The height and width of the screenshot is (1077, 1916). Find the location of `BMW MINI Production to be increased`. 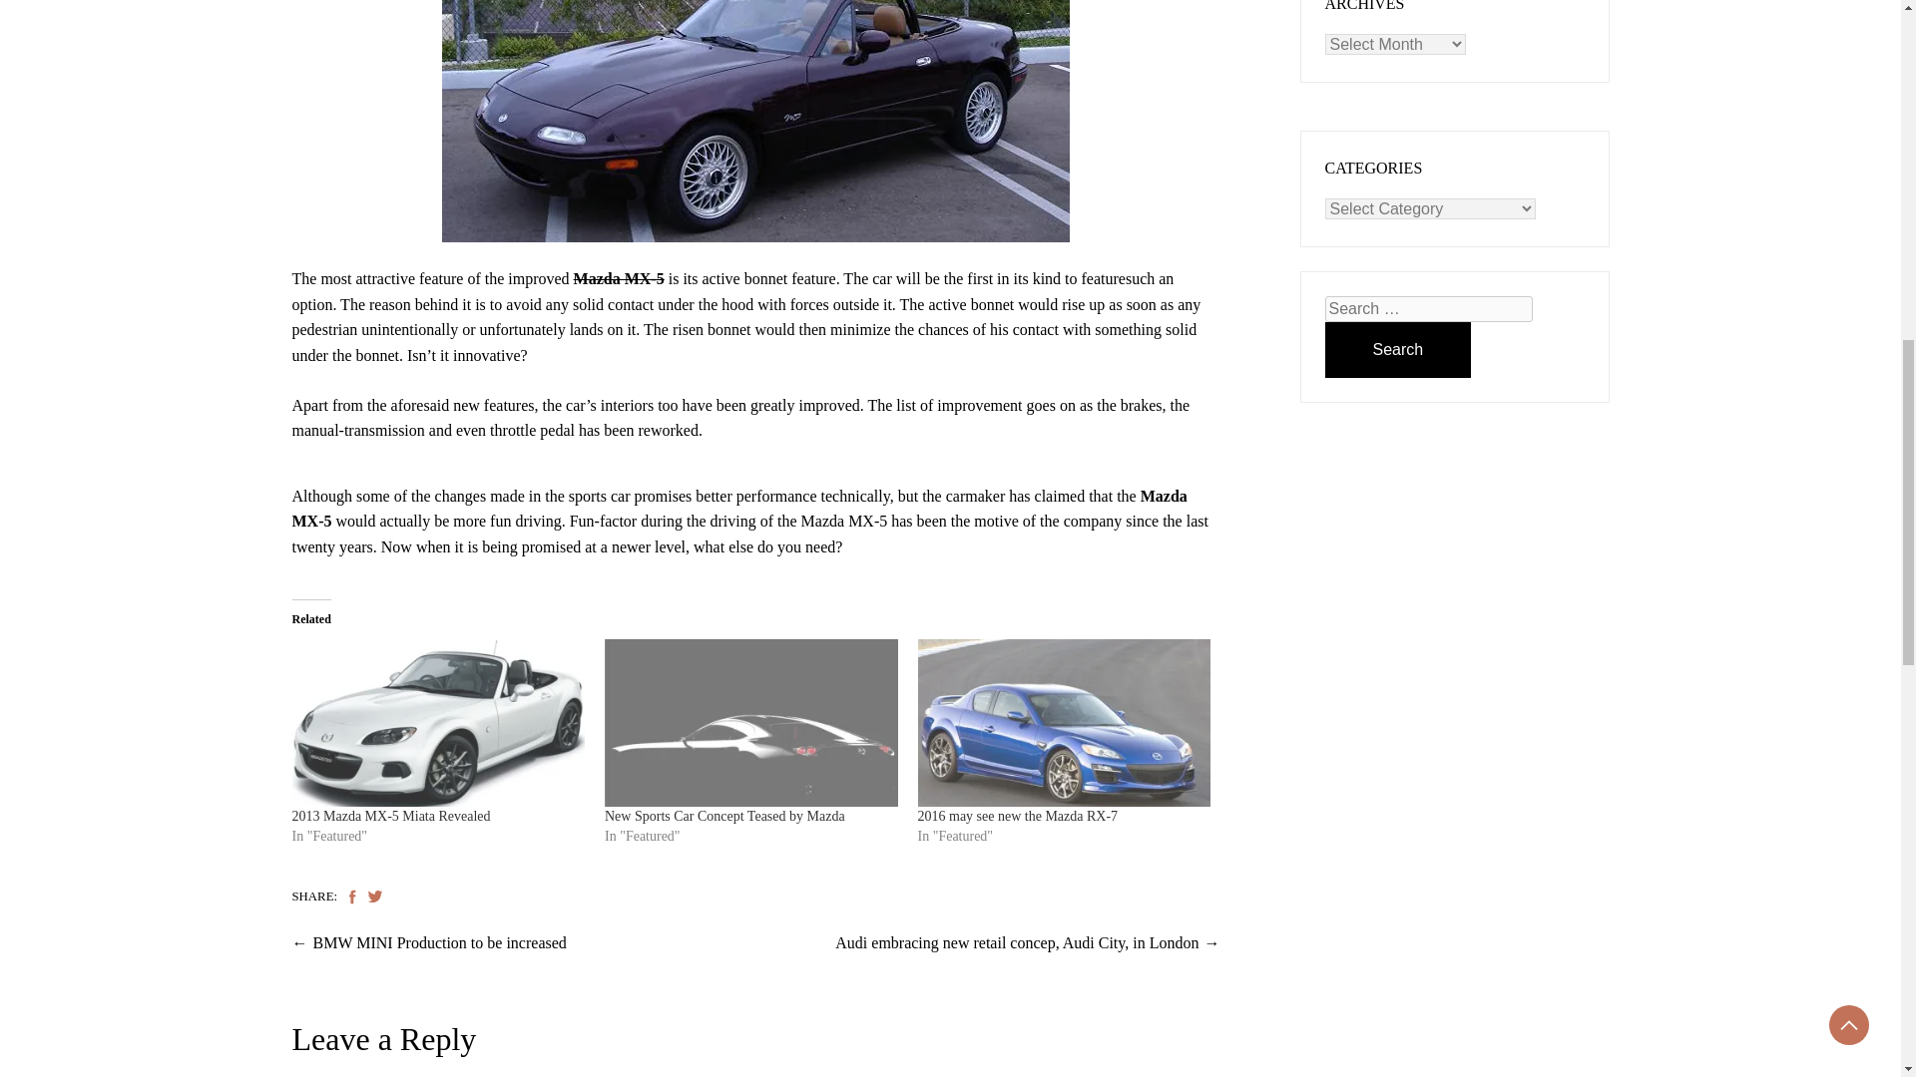

BMW MINI Production to be increased is located at coordinates (440, 942).